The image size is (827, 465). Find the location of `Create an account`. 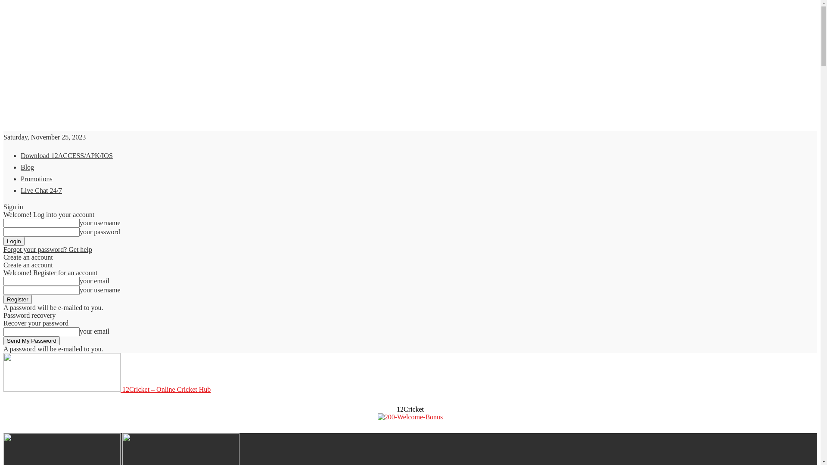

Create an account is located at coordinates (28, 257).